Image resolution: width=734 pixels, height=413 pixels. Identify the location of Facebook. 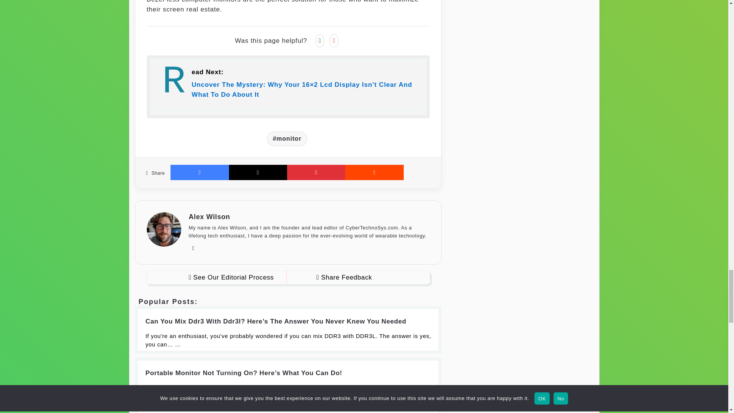
(199, 172).